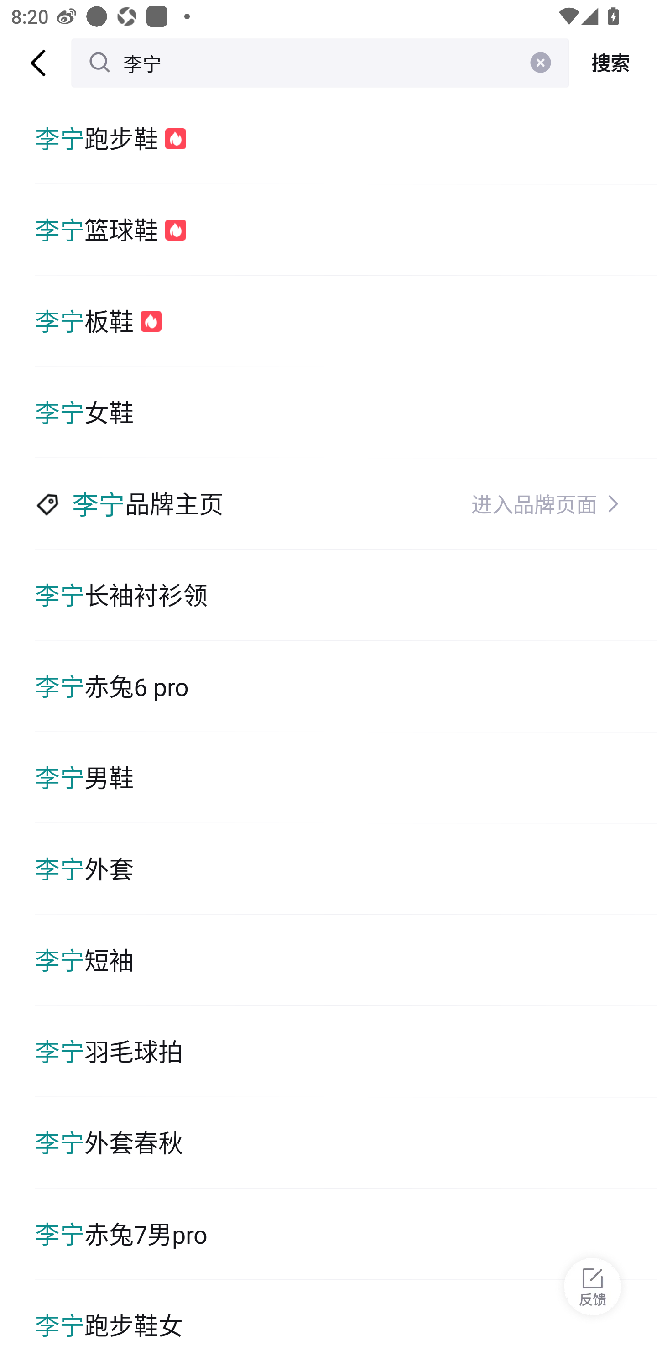  Describe the element at coordinates (346, 229) in the screenshot. I see `李宁篮球鞋` at that location.